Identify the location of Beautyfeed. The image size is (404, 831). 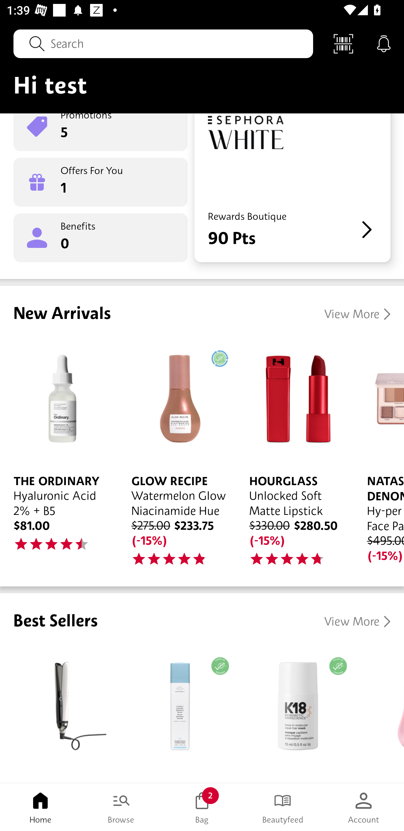
(283, 807).